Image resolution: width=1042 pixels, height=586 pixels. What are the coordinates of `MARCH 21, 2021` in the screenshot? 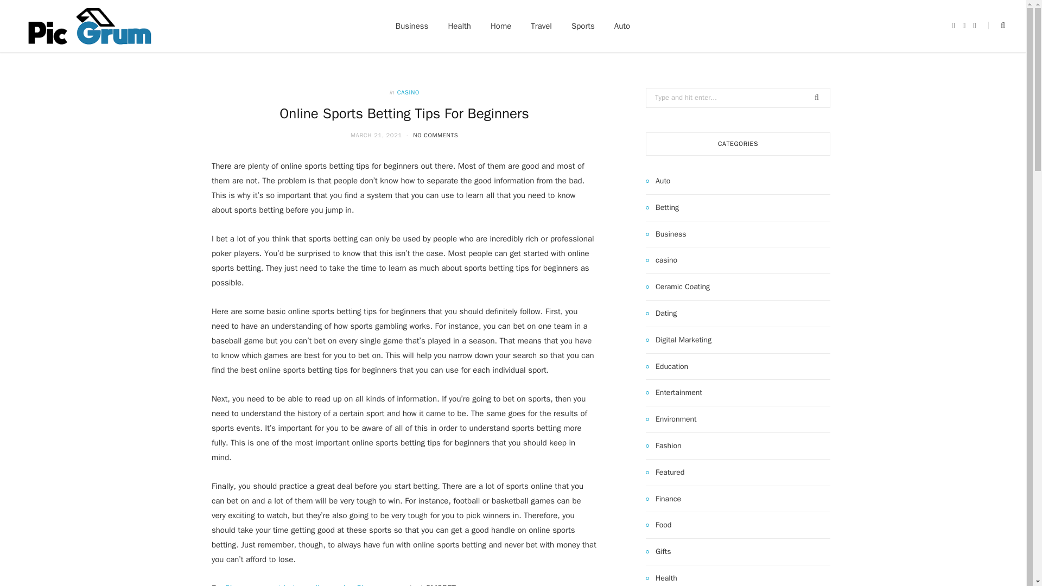 It's located at (377, 135).